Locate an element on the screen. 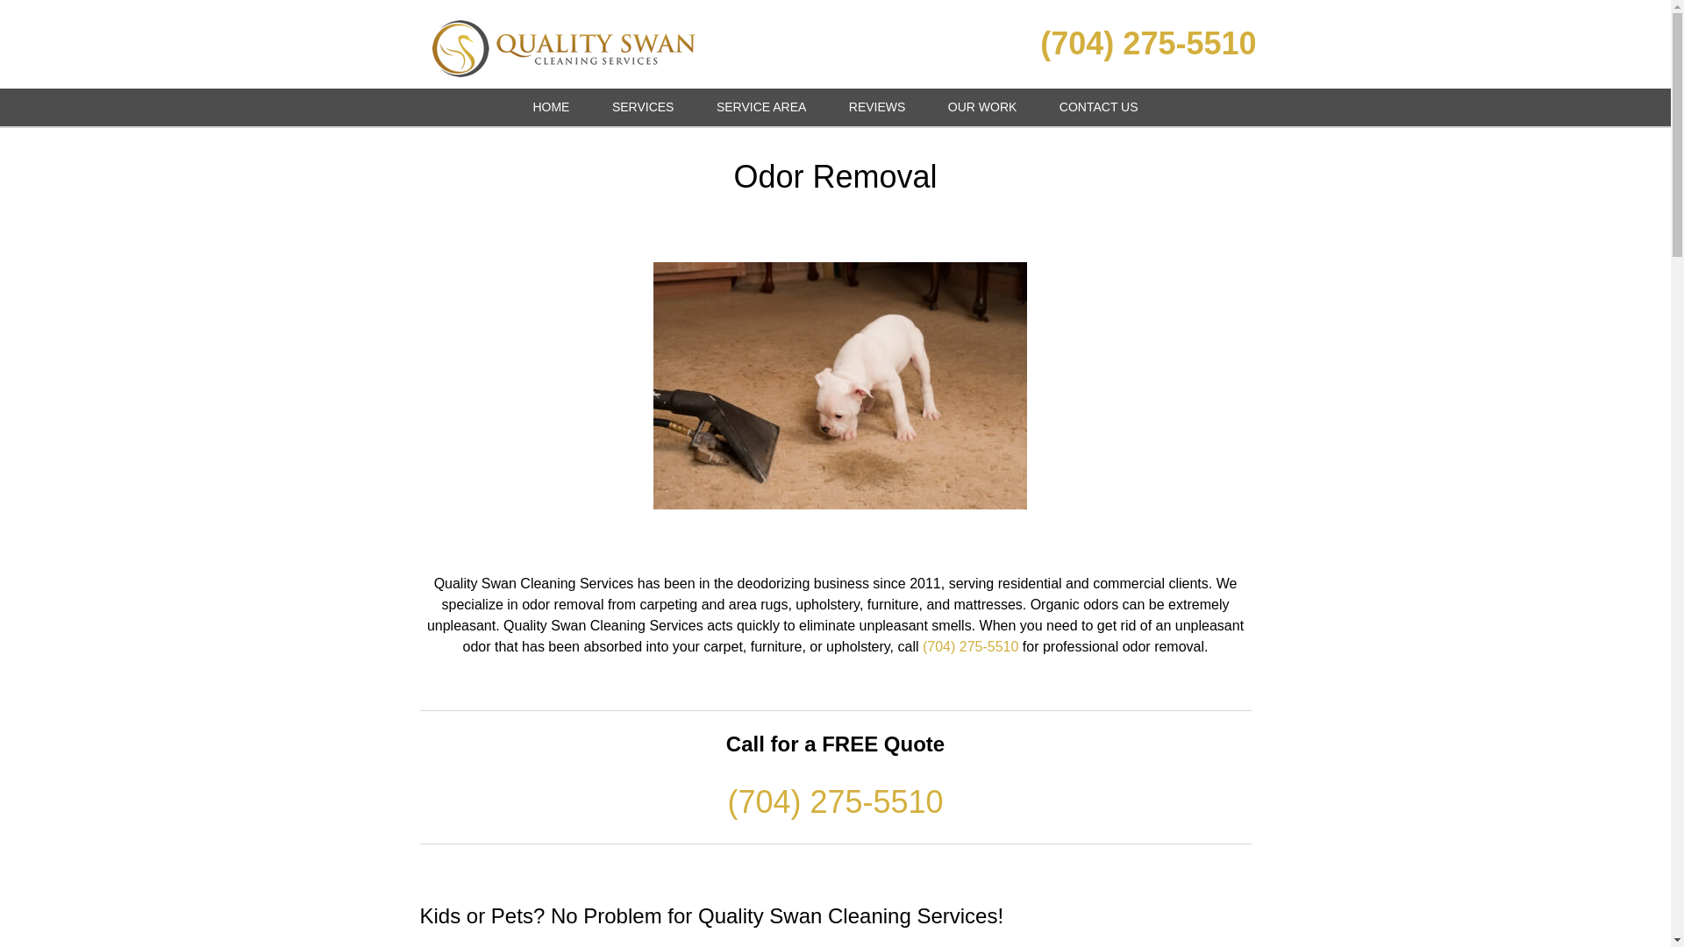 This screenshot has width=1684, height=947. SERVICES is located at coordinates (643, 107).